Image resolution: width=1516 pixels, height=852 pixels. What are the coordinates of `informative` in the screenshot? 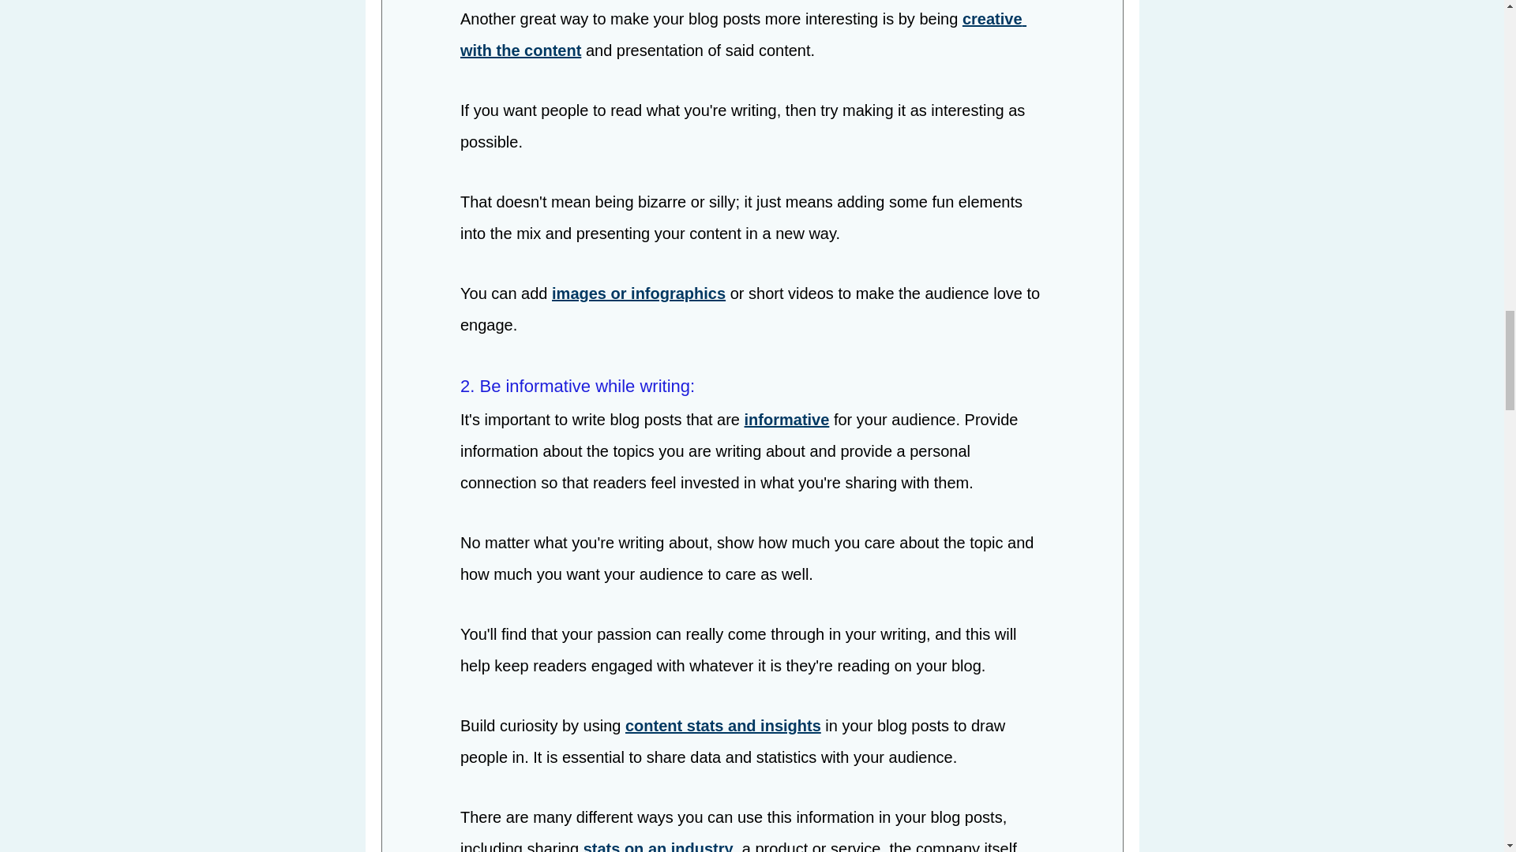 It's located at (786, 421).